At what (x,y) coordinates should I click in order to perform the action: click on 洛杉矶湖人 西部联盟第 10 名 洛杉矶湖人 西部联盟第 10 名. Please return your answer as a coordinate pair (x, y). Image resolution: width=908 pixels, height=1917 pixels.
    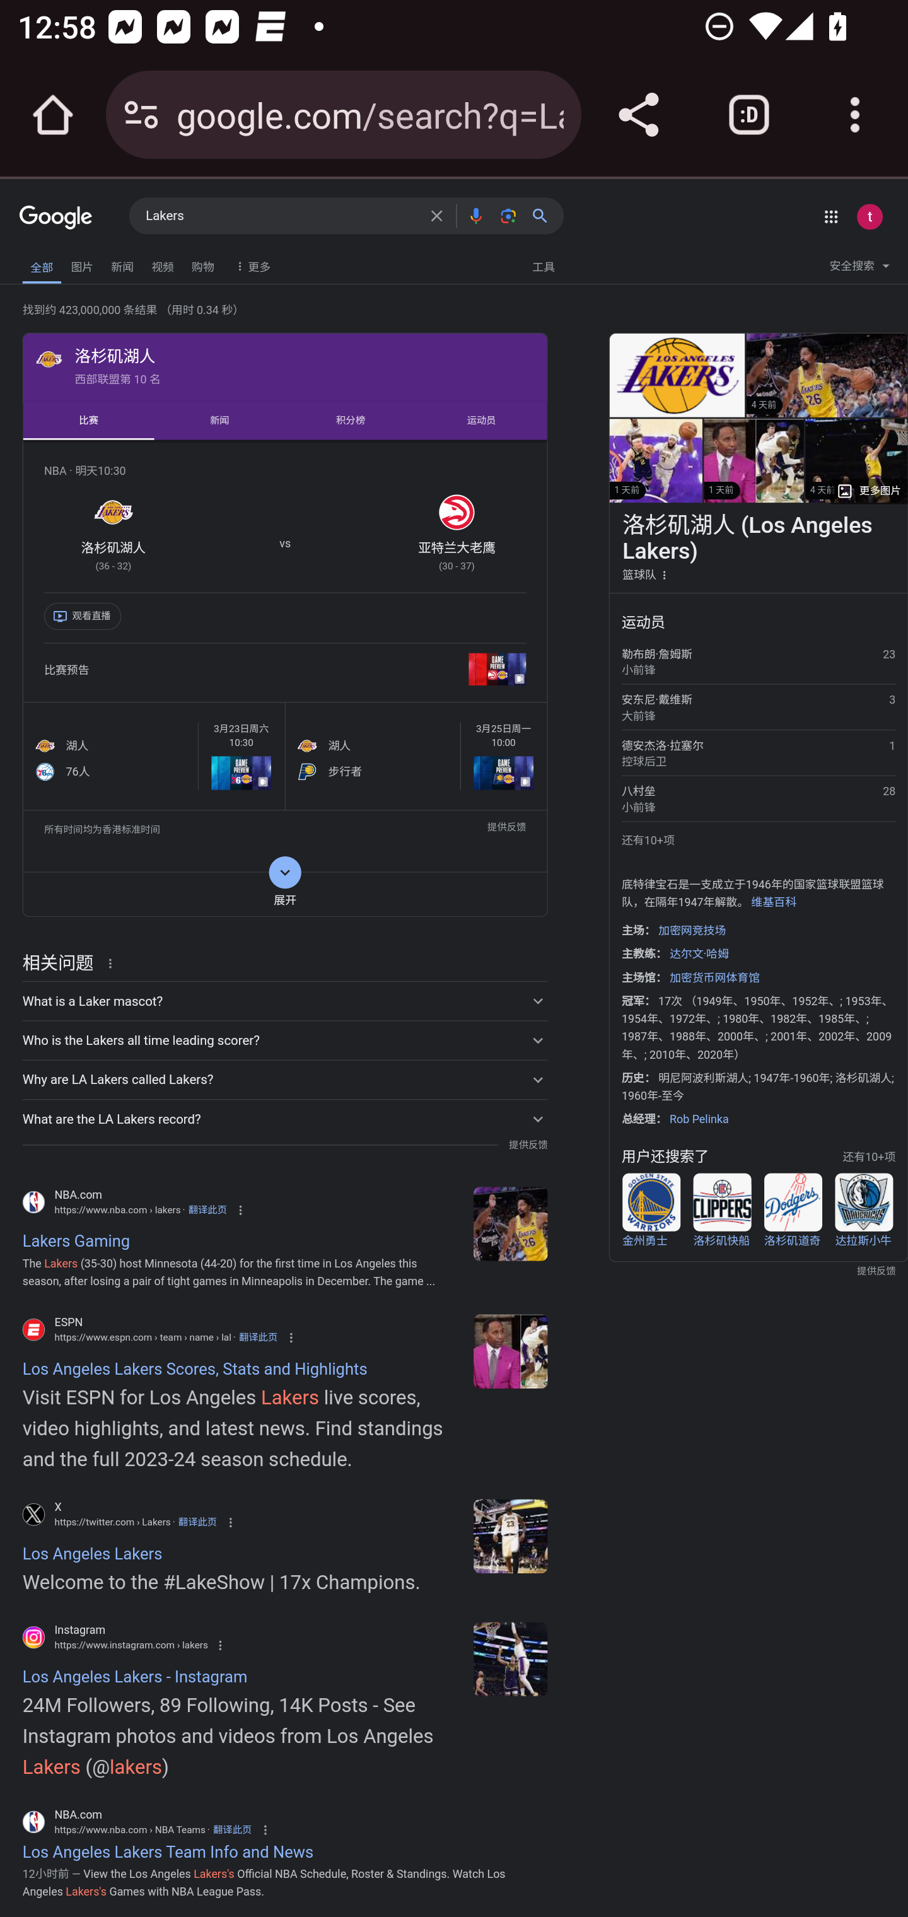
    Looking at the image, I should click on (284, 366).